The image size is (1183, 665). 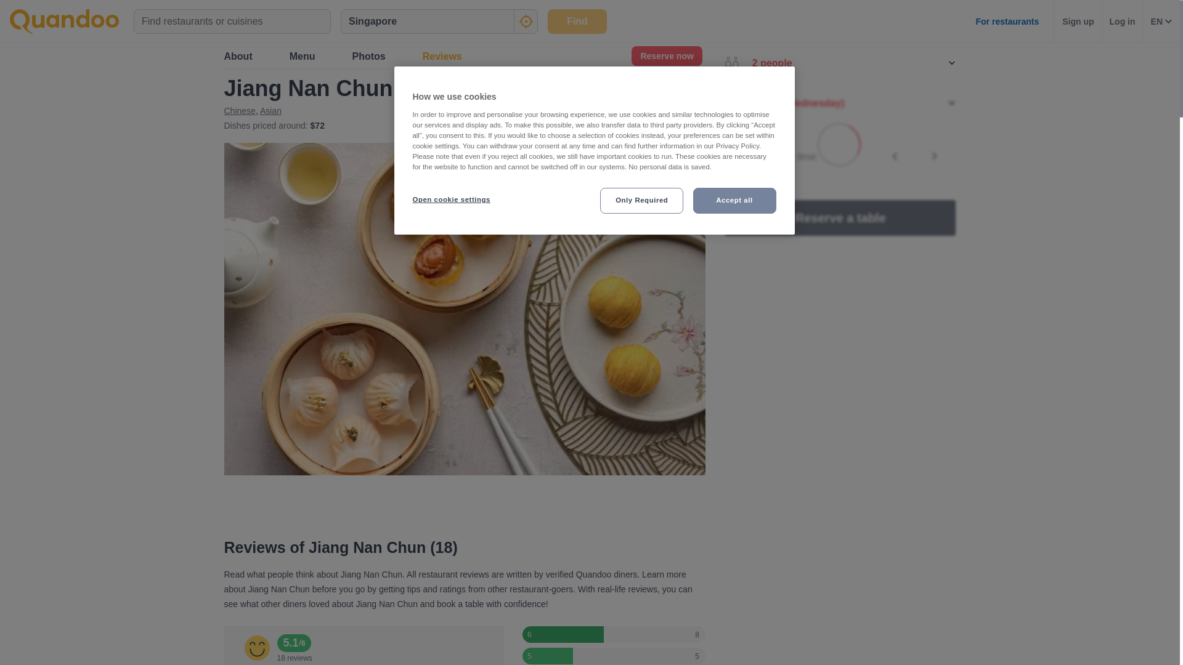 What do you see at coordinates (389, 55) in the screenshot?
I see `Jiang Nan Chun` at bounding box center [389, 55].